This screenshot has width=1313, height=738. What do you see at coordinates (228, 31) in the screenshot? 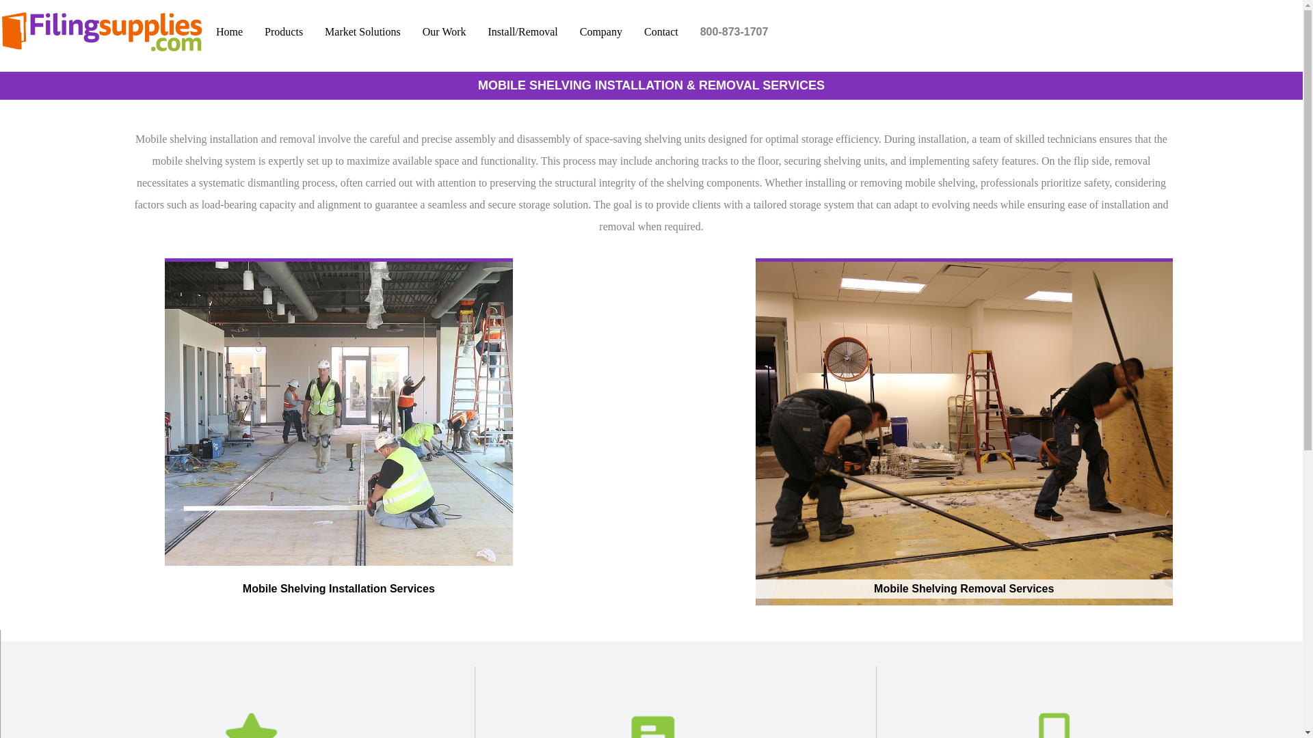
I see `Home` at bounding box center [228, 31].